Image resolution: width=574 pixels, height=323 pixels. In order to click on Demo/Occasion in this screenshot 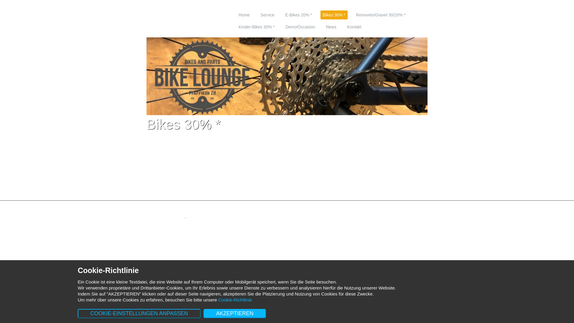, I will do `click(339, 204)`.